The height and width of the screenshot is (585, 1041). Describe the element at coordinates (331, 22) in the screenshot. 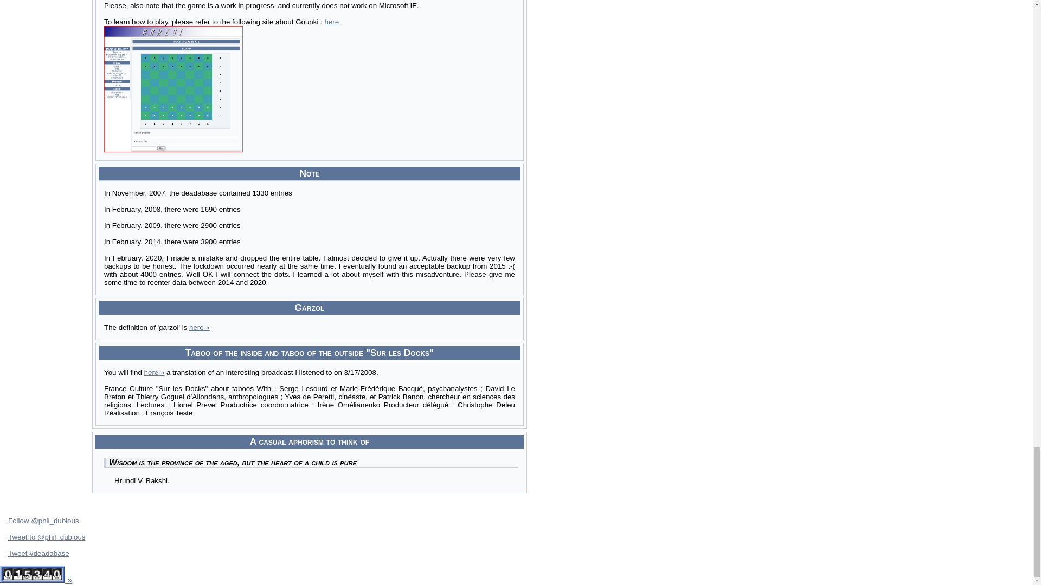

I see `here` at that location.